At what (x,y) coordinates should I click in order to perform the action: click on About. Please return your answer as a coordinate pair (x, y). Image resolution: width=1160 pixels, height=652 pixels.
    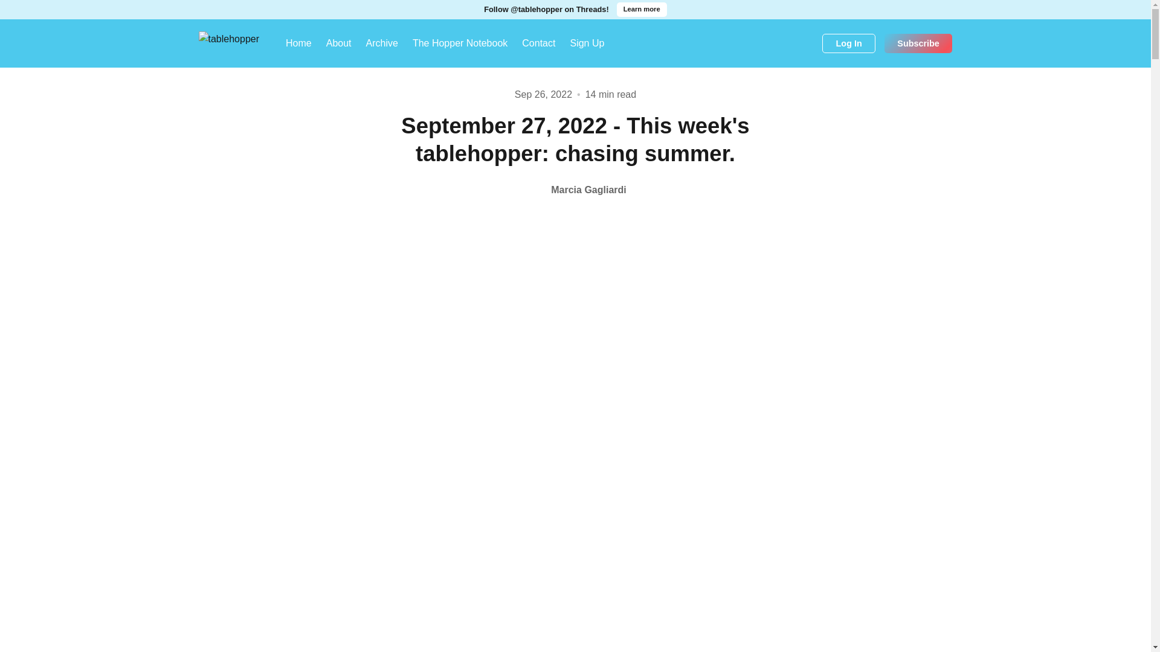
    Looking at the image, I should click on (338, 43).